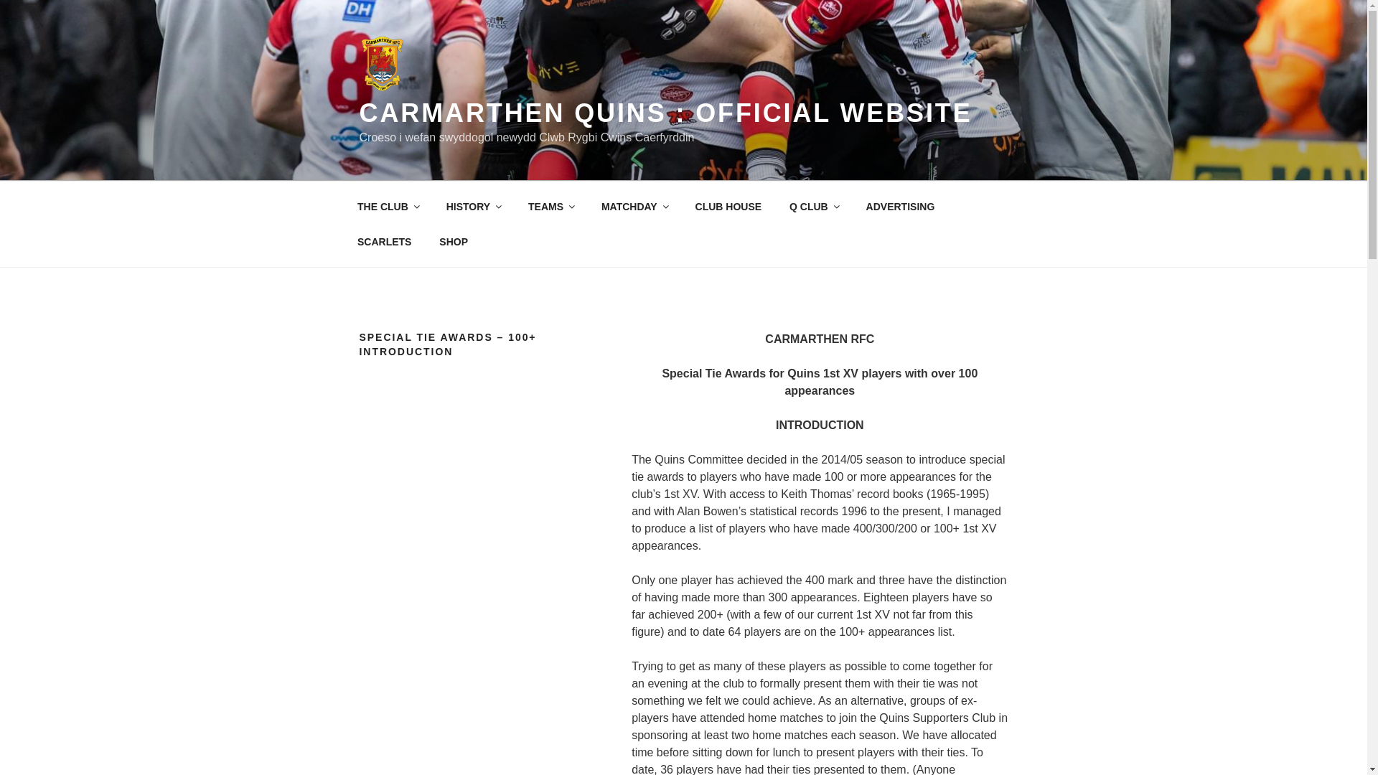 The width and height of the screenshot is (1378, 775). What do you see at coordinates (665, 113) in the screenshot?
I see `CARMARTHEN QUINS : OFFICIAL WEBSITE` at bounding box center [665, 113].